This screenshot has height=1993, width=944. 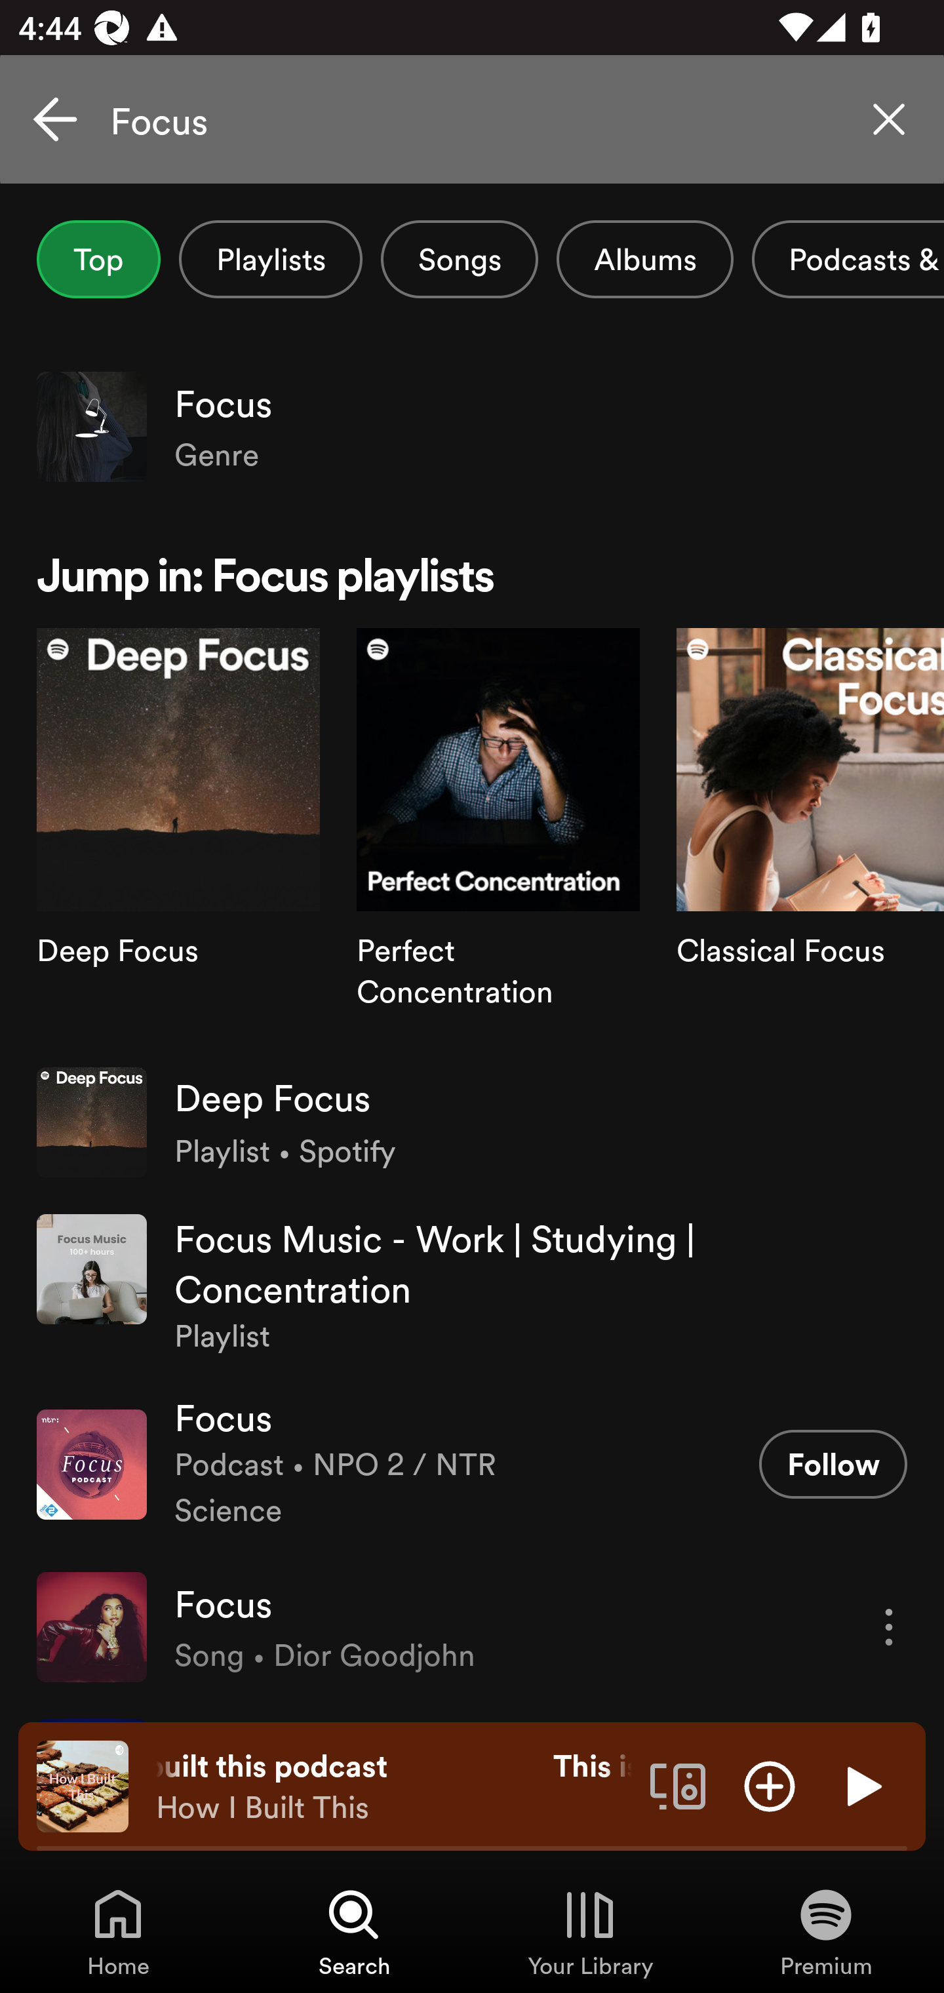 I want to click on Search, Tab 2 of 4 Search Search, so click(x=354, y=1931).